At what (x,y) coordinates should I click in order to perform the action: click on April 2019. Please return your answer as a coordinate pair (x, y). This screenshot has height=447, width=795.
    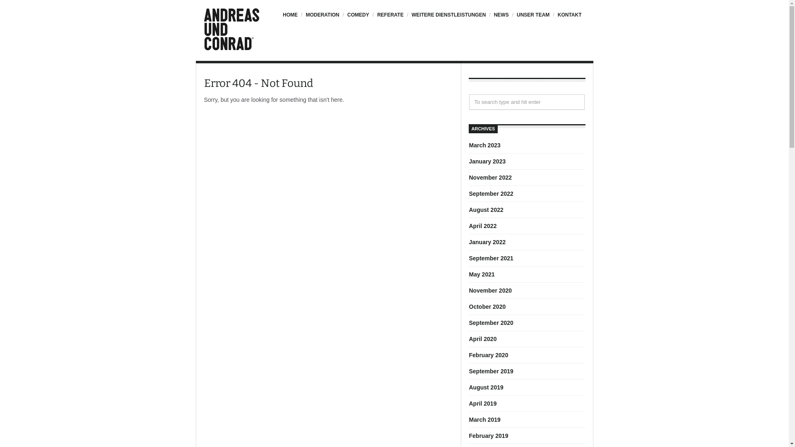
    Looking at the image, I should click on (483, 404).